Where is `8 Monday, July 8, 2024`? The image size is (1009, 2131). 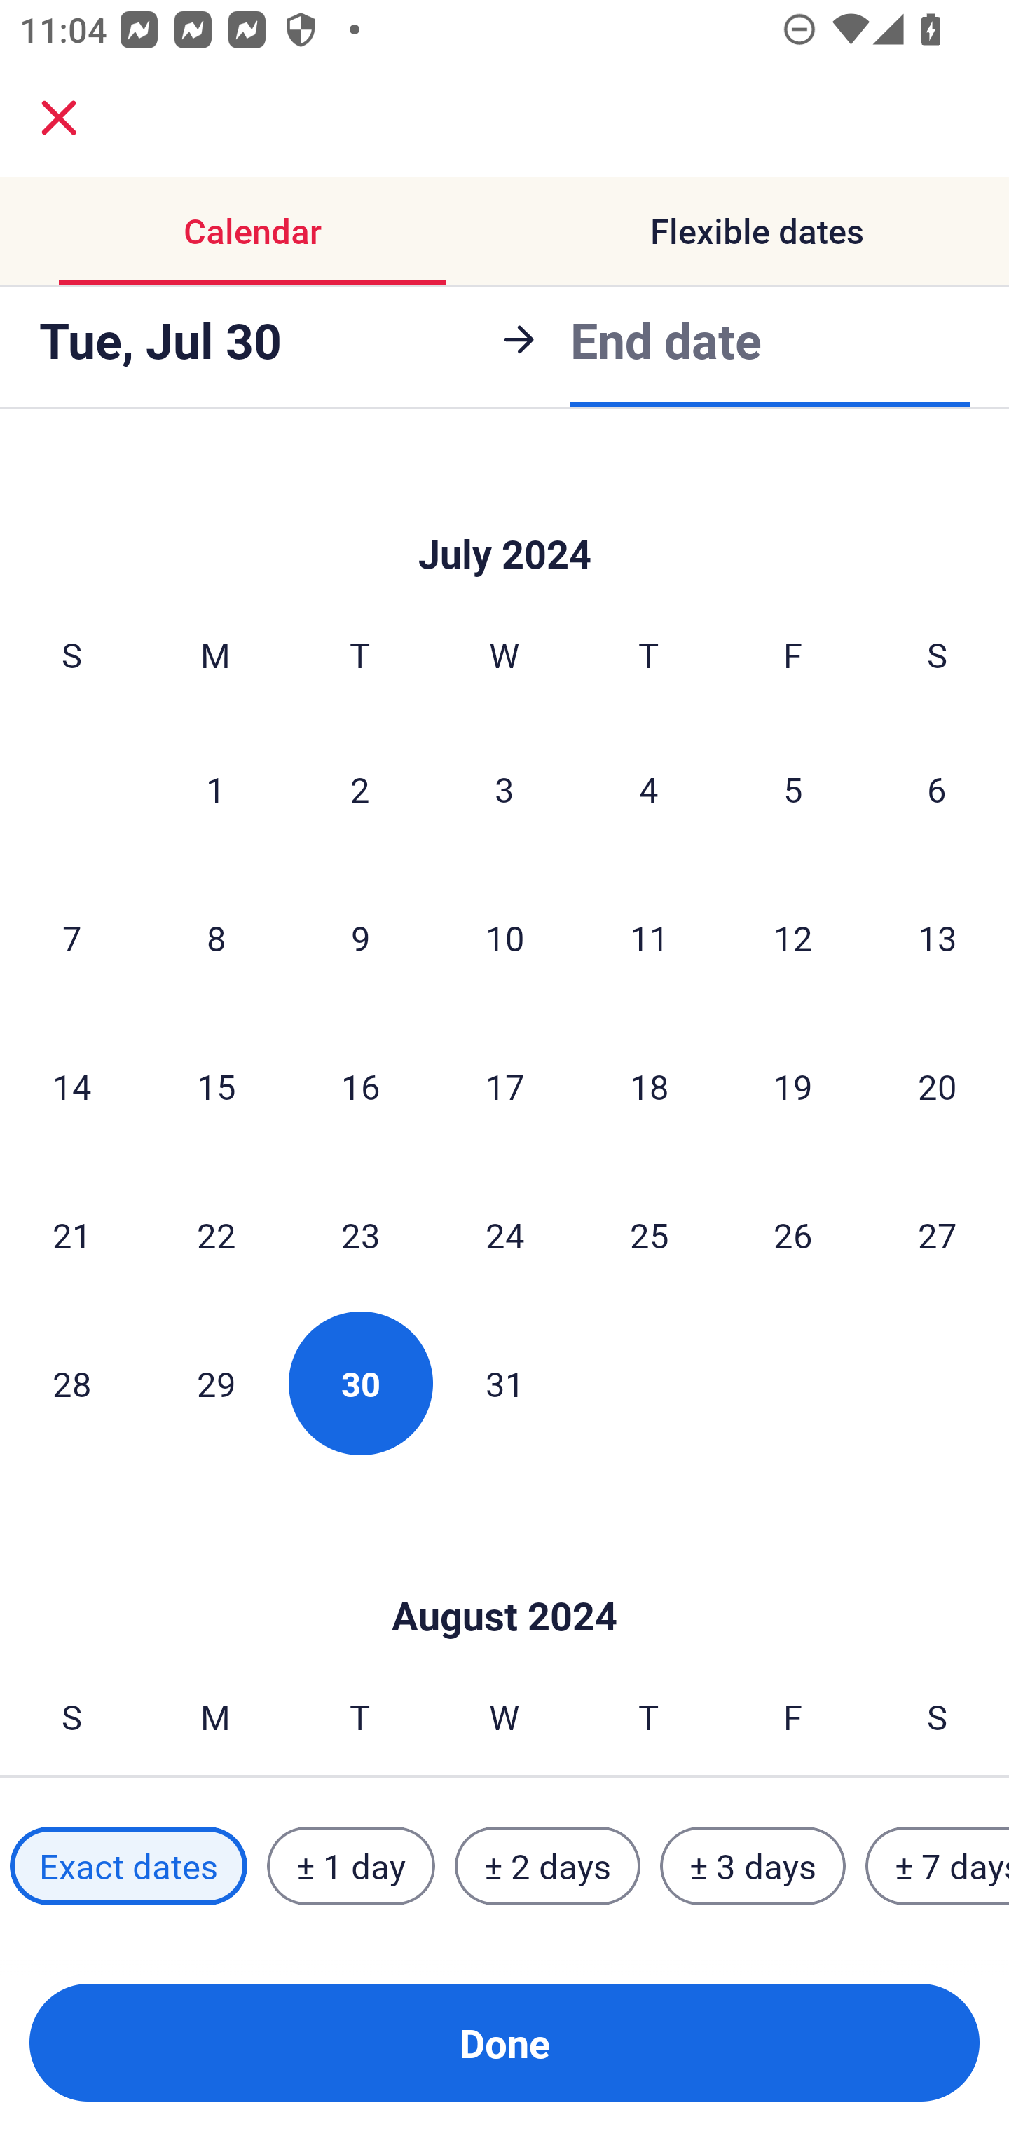
8 Monday, July 8, 2024 is located at coordinates (216, 937).